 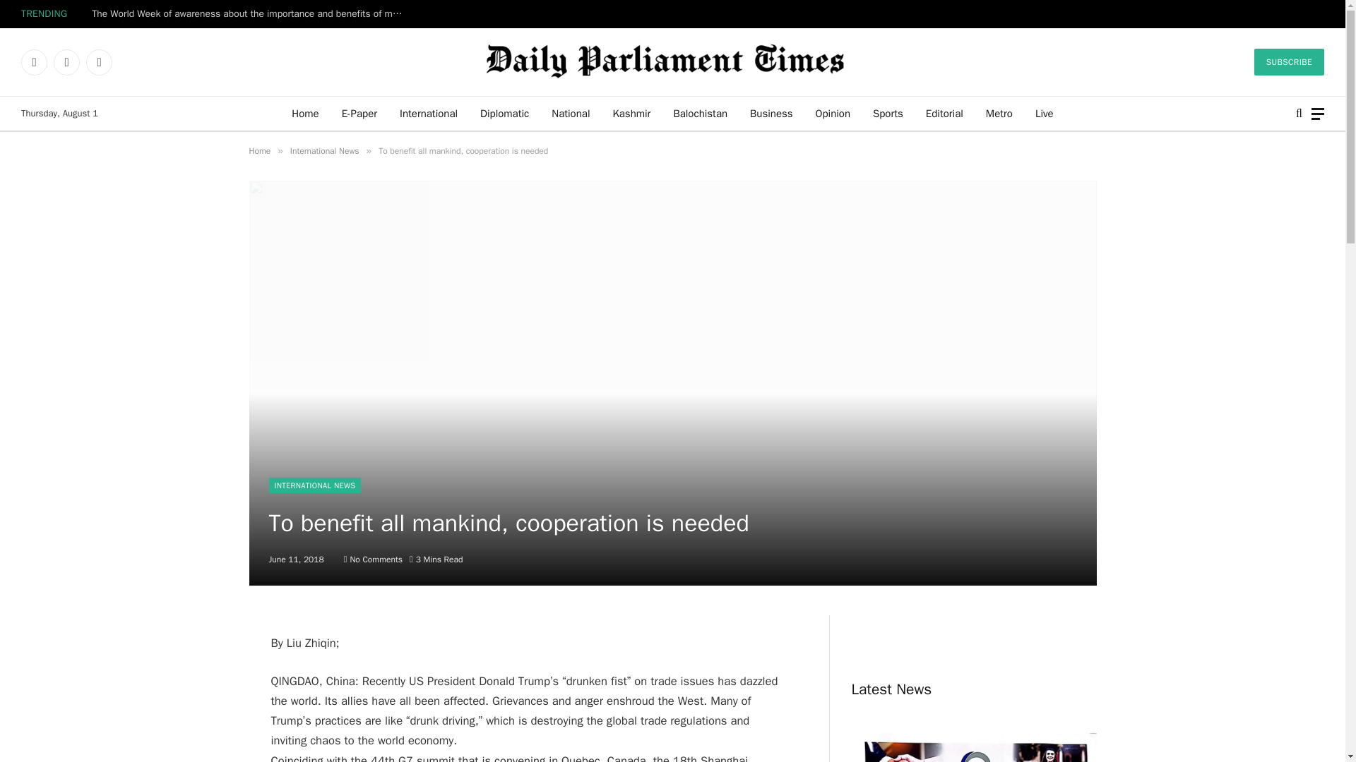 What do you see at coordinates (832, 113) in the screenshot?
I see `Opinion` at bounding box center [832, 113].